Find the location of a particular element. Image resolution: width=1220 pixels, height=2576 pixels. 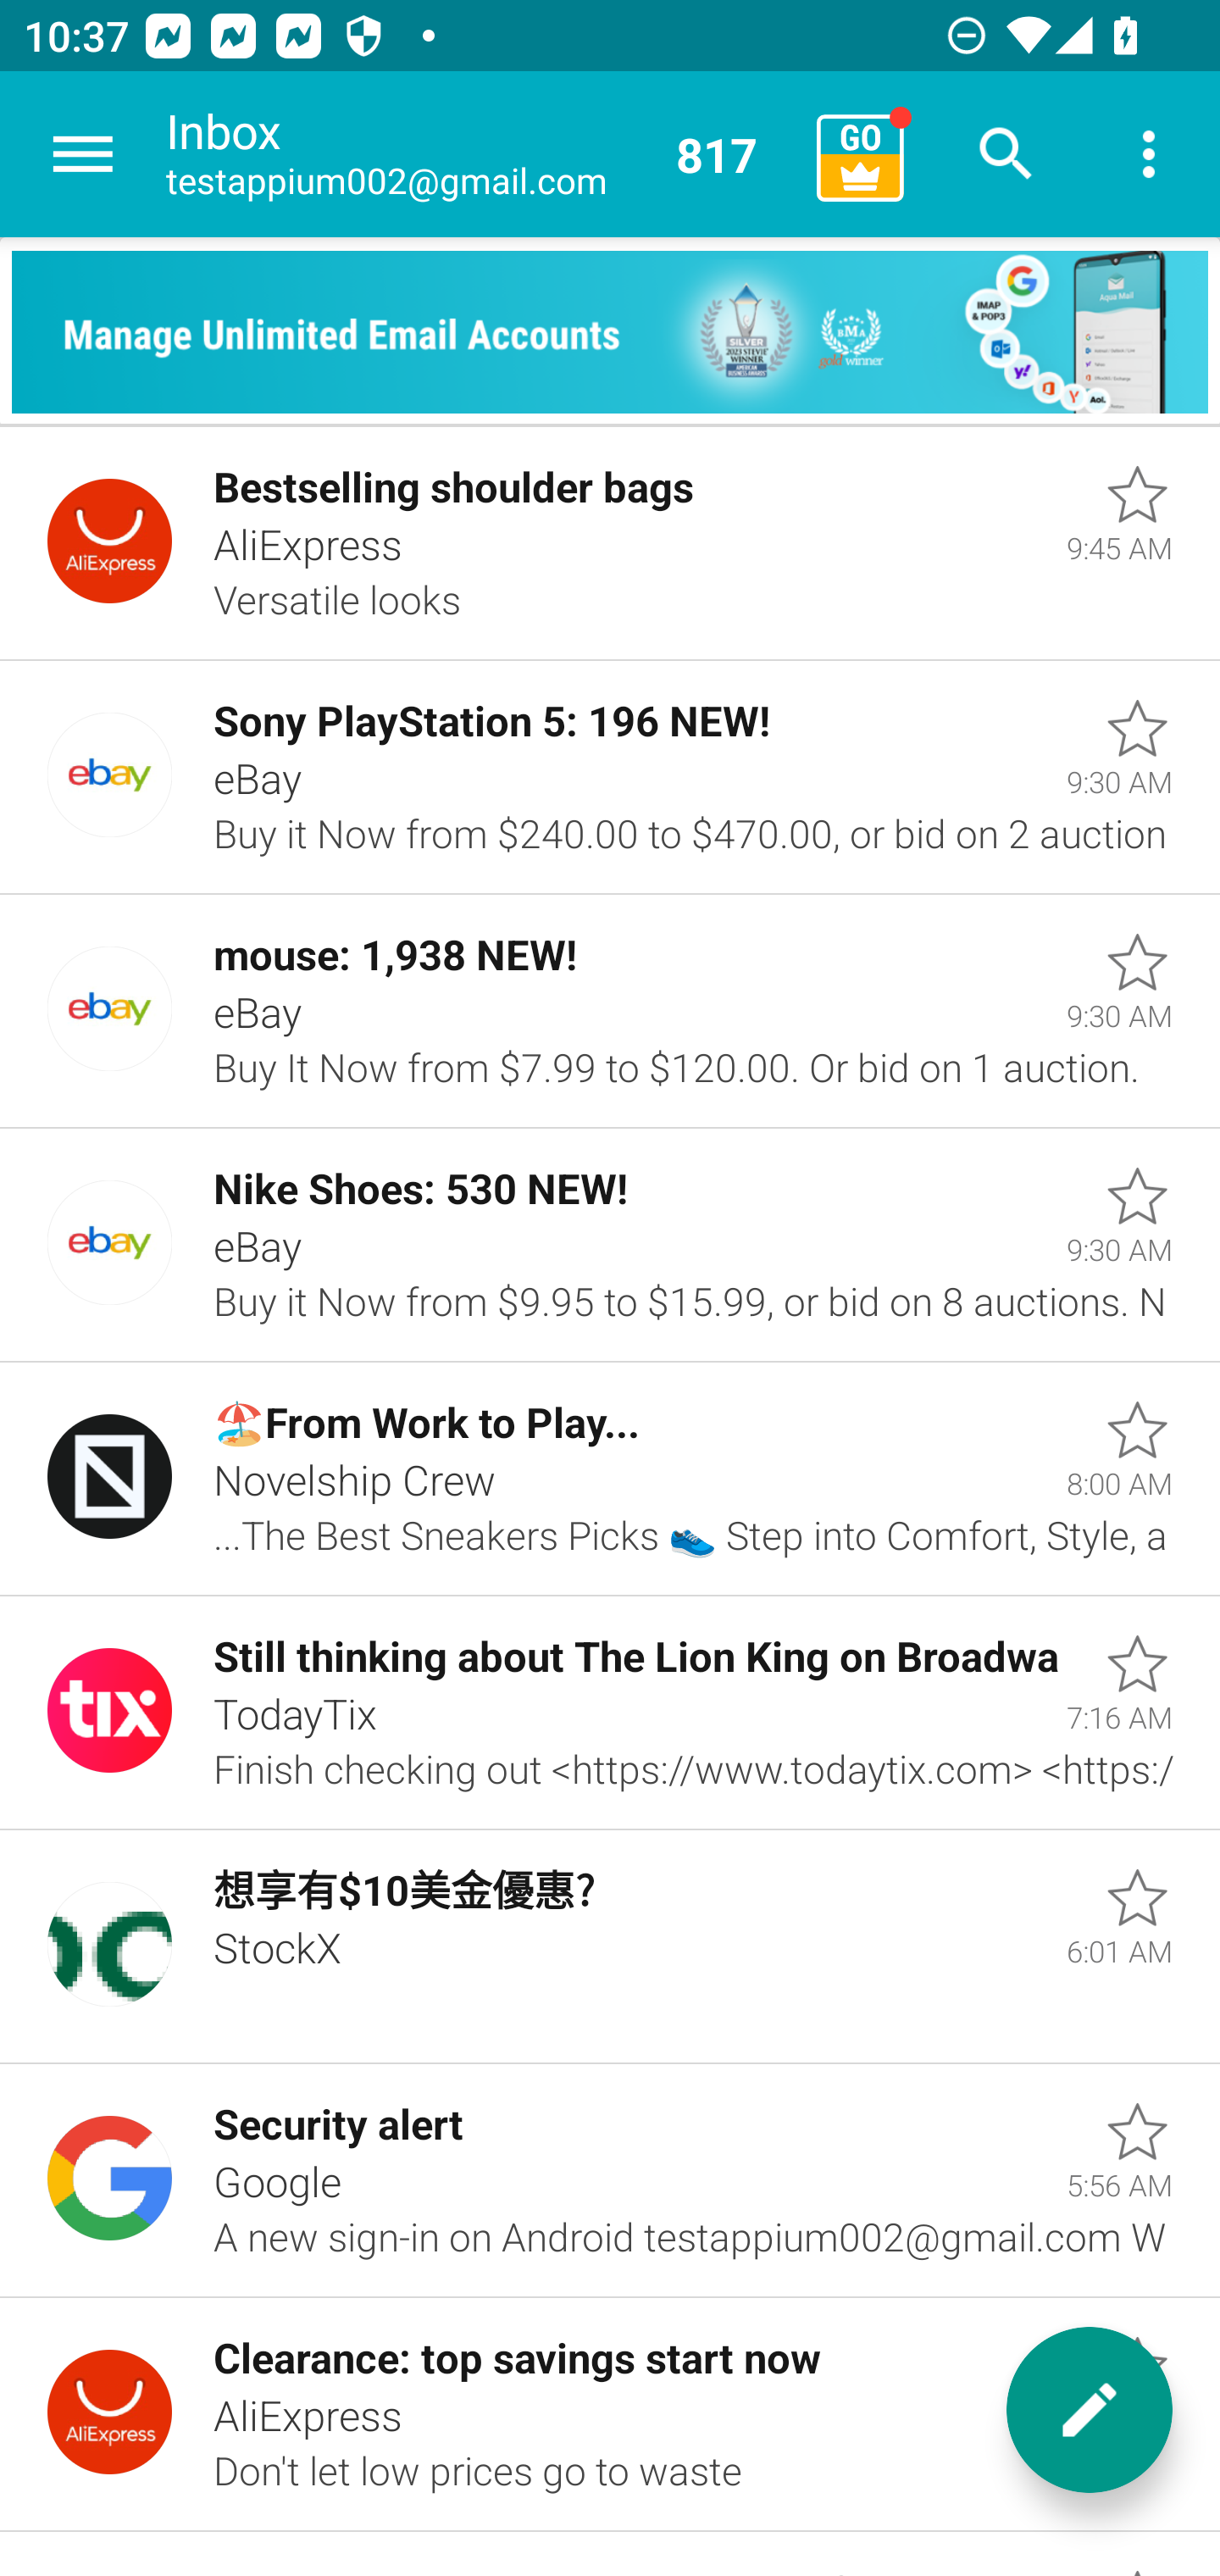

More options is located at coordinates (1149, 154).